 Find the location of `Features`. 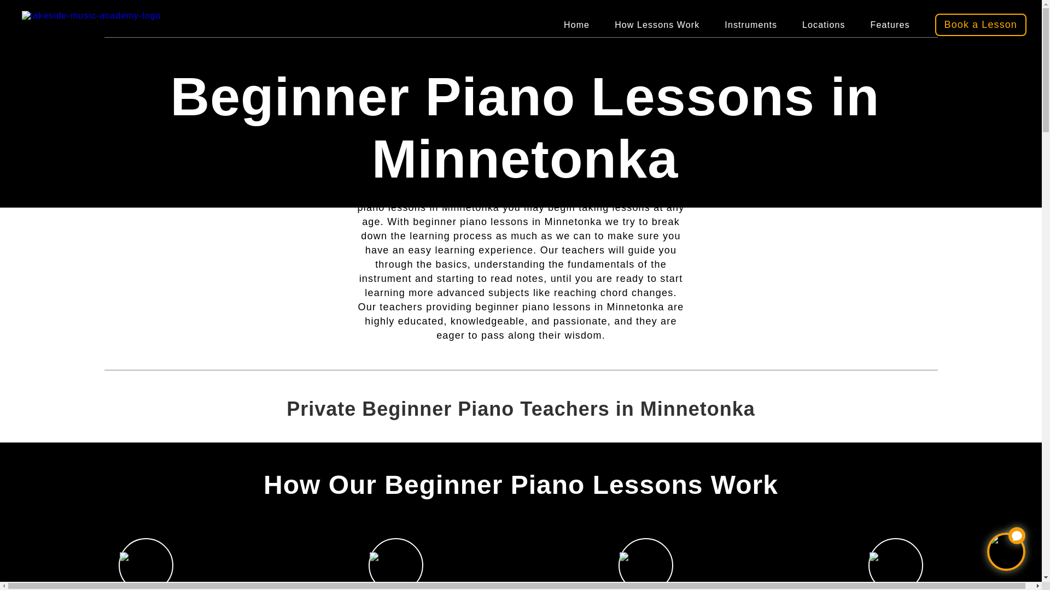

Features is located at coordinates (890, 25).